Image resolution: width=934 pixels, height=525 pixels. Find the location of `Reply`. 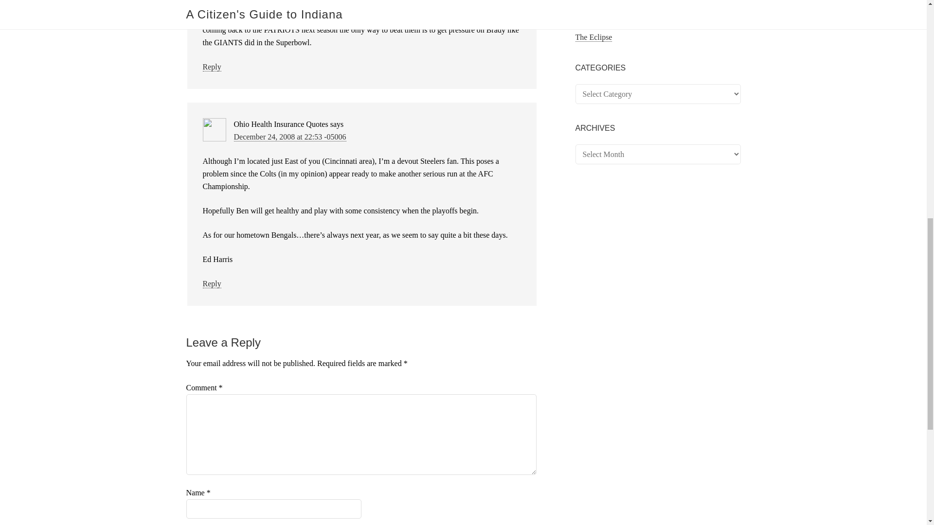

Reply is located at coordinates (211, 283).